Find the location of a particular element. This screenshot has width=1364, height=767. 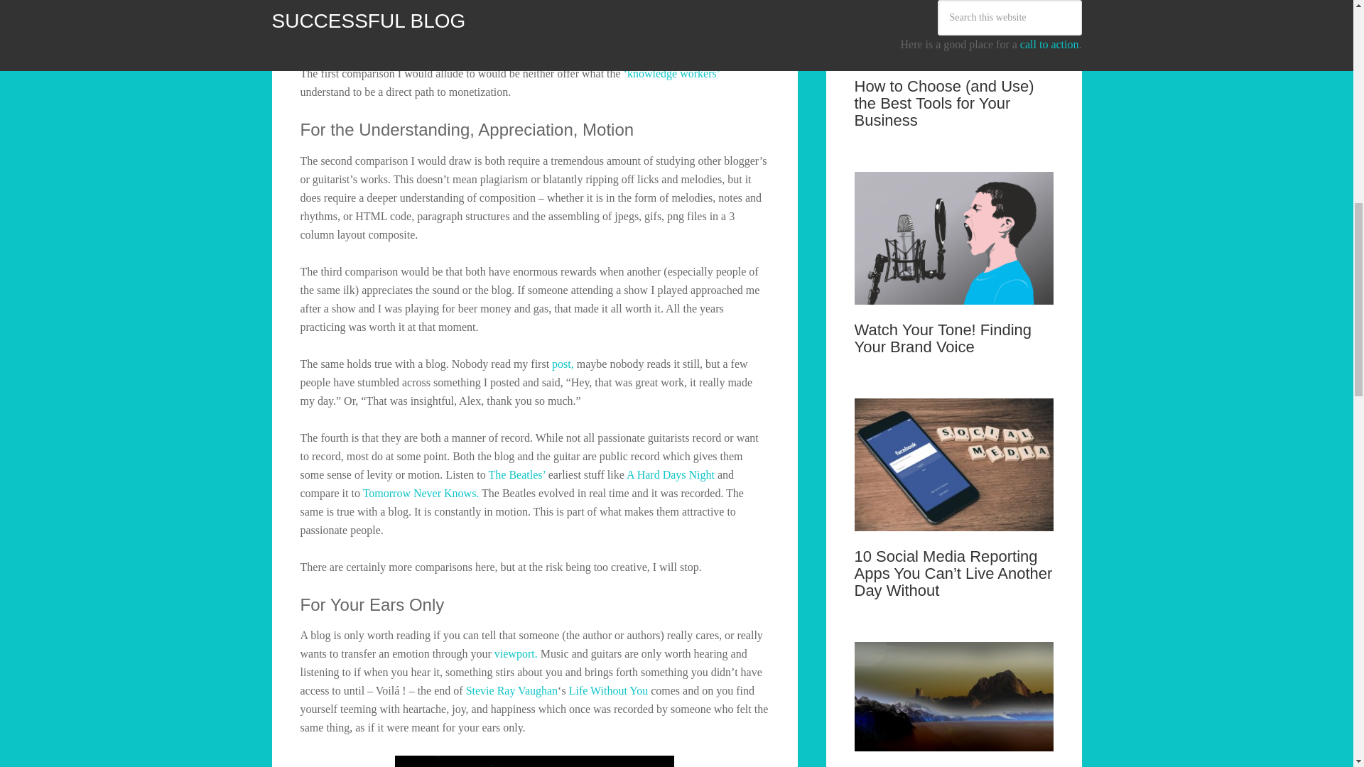

Life Without You is located at coordinates (610, 690).